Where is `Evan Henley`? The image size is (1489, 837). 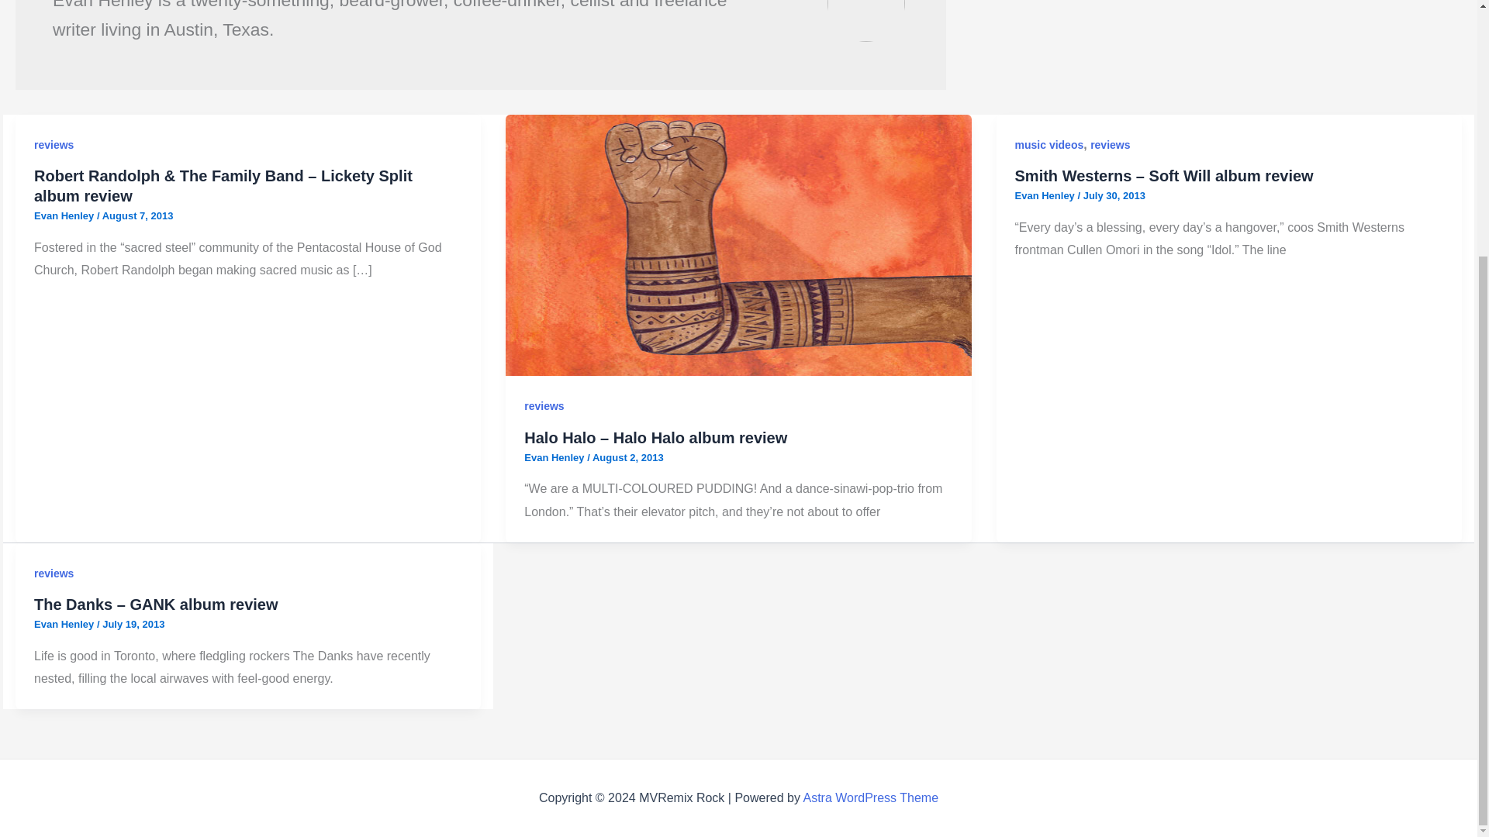
Evan Henley is located at coordinates (555, 457).